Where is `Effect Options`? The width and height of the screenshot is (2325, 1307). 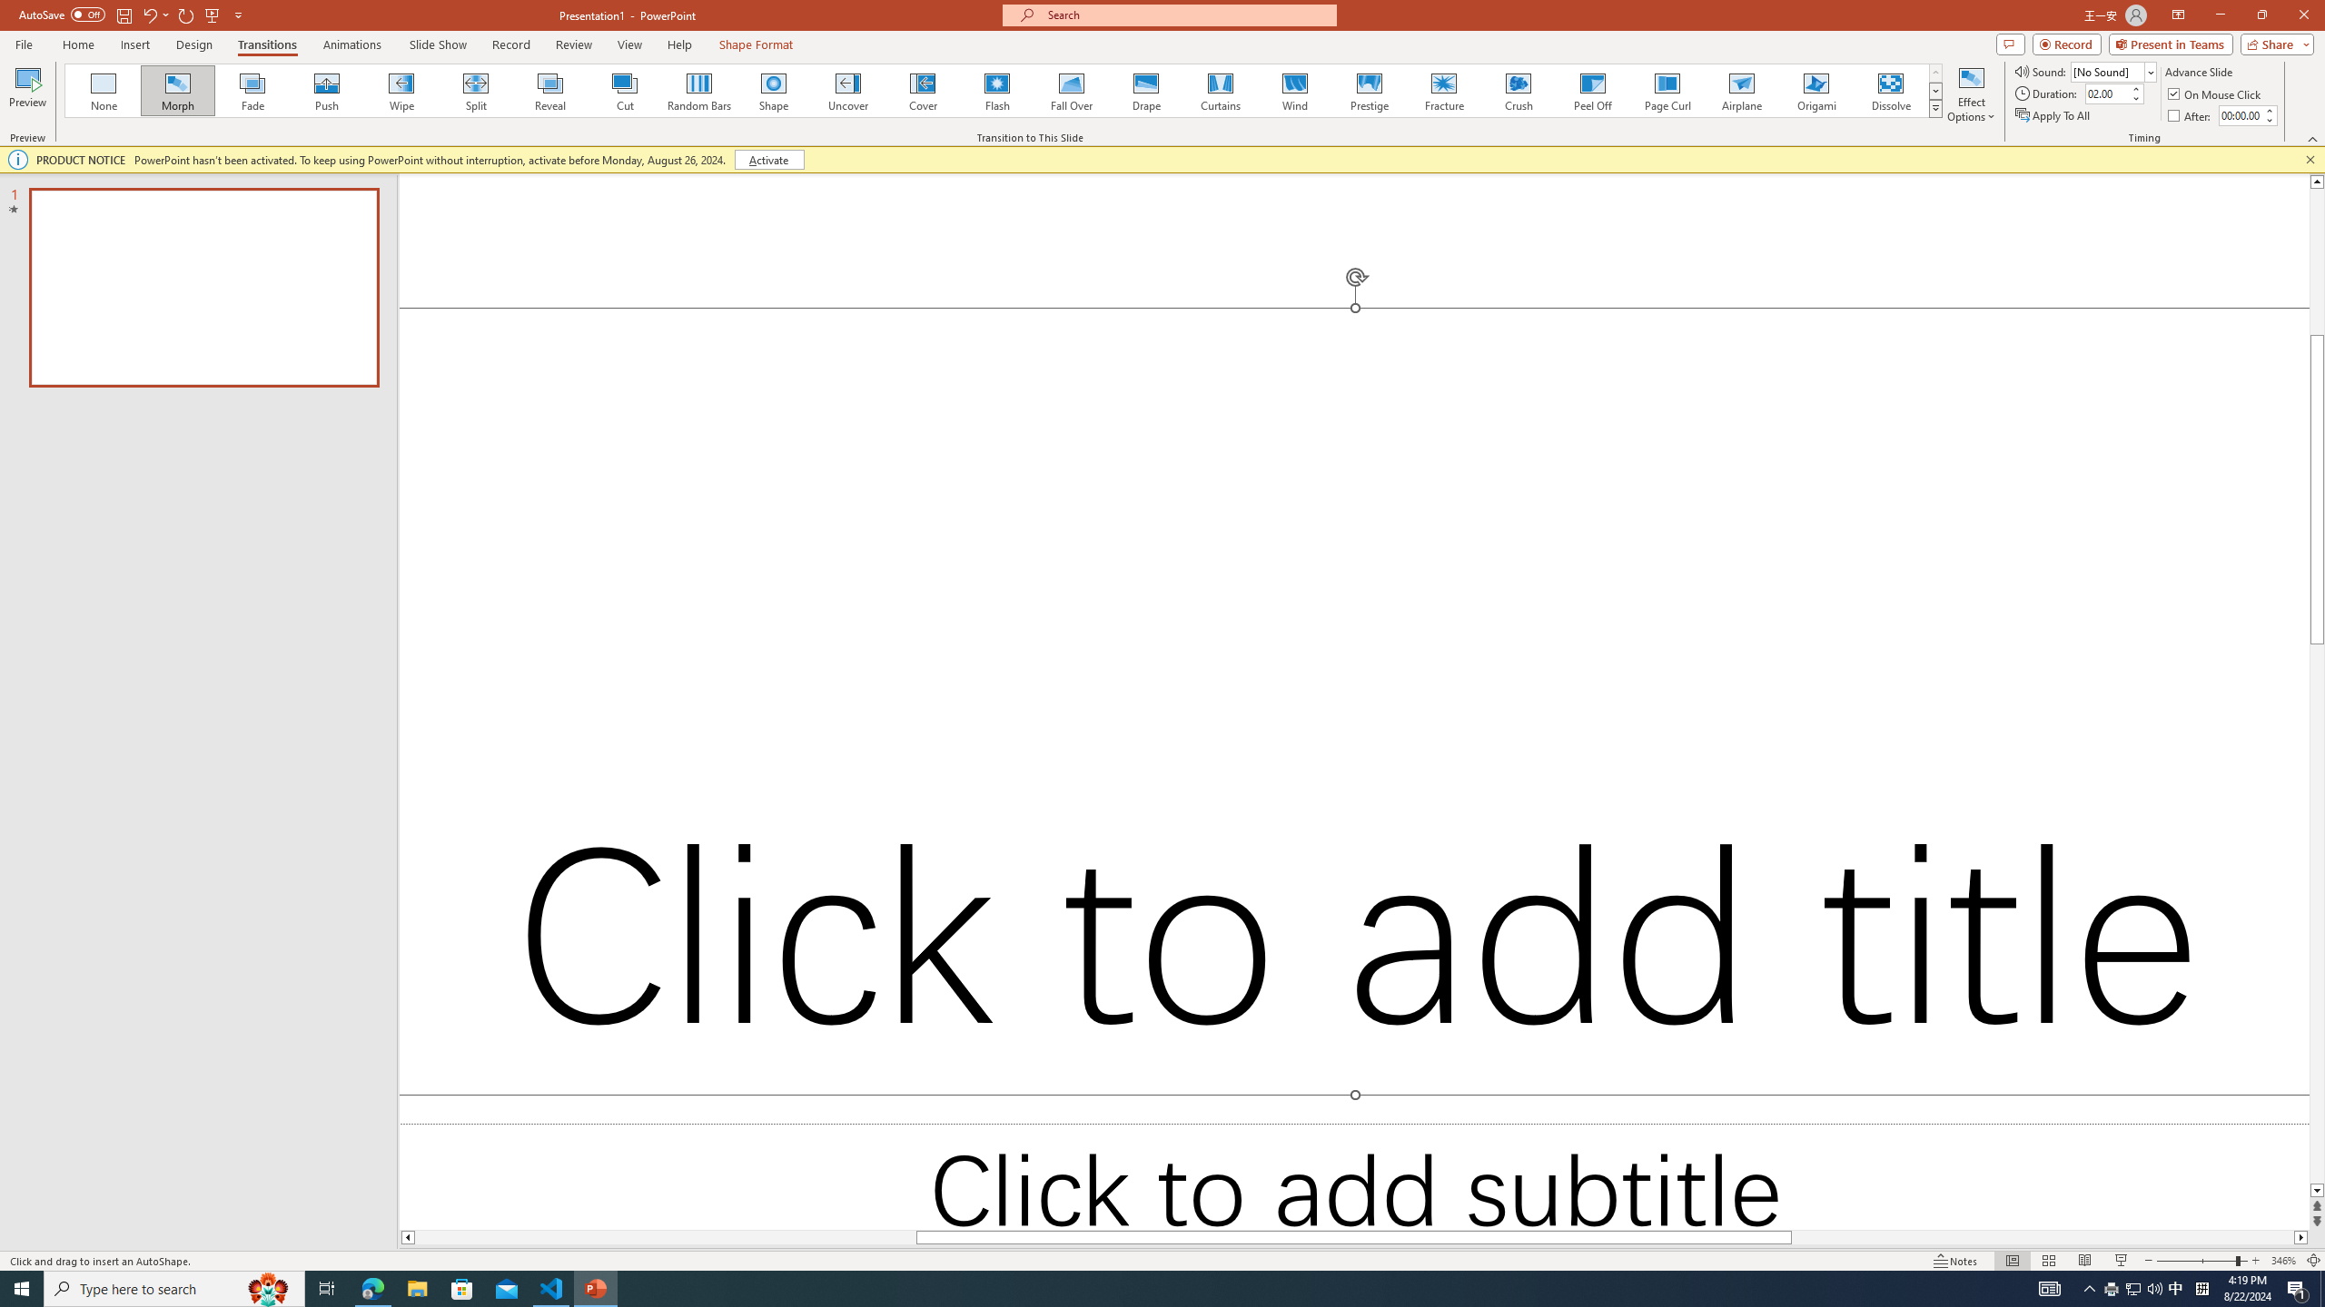
Effect Options is located at coordinates (1971, 93).